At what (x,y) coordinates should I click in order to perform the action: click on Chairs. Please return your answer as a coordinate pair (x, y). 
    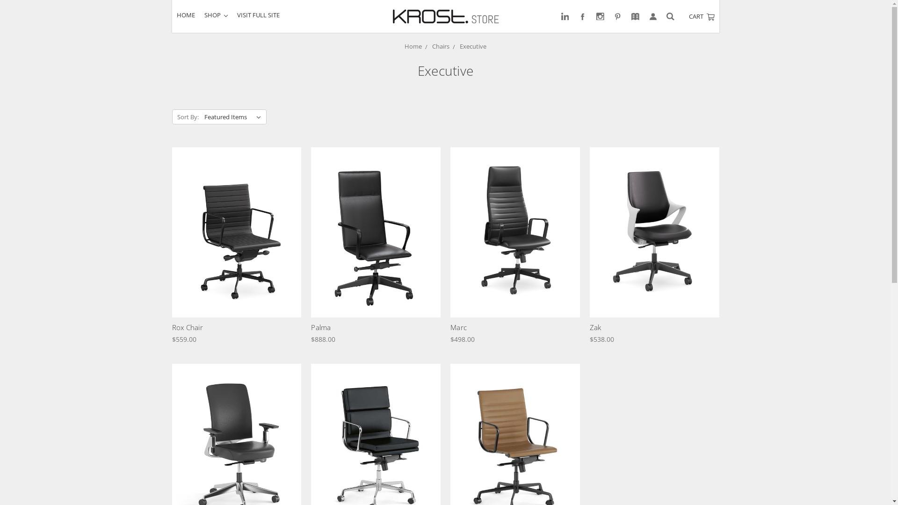
    Looking at the image, I should click on (441, 46).